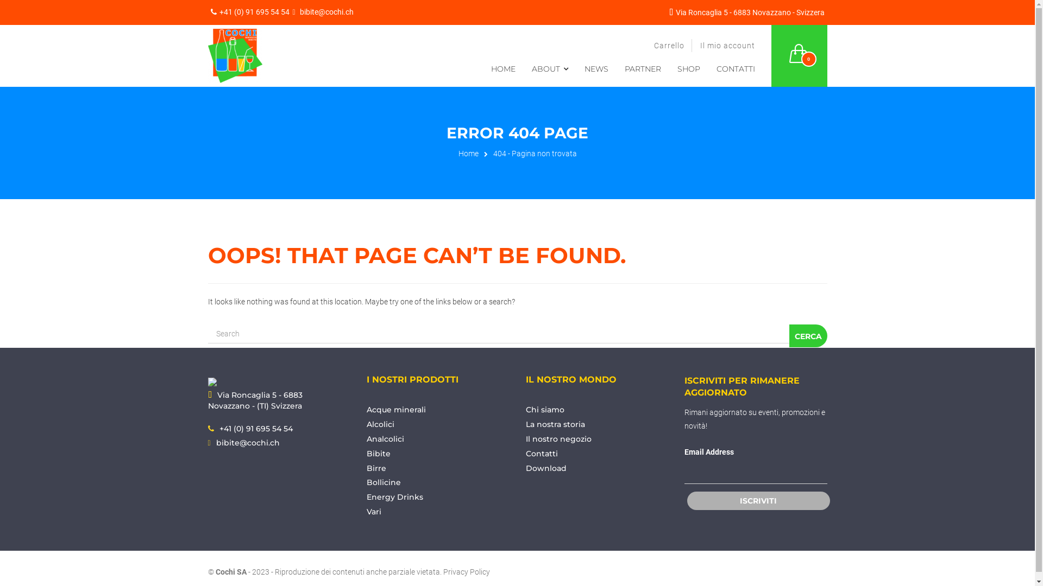 The width and height of the screenshot is (1043, 586). I want to click on Via Roncaglia 5 - 6883
Novazzano - (TI) Svizzera, so click(255, 400).